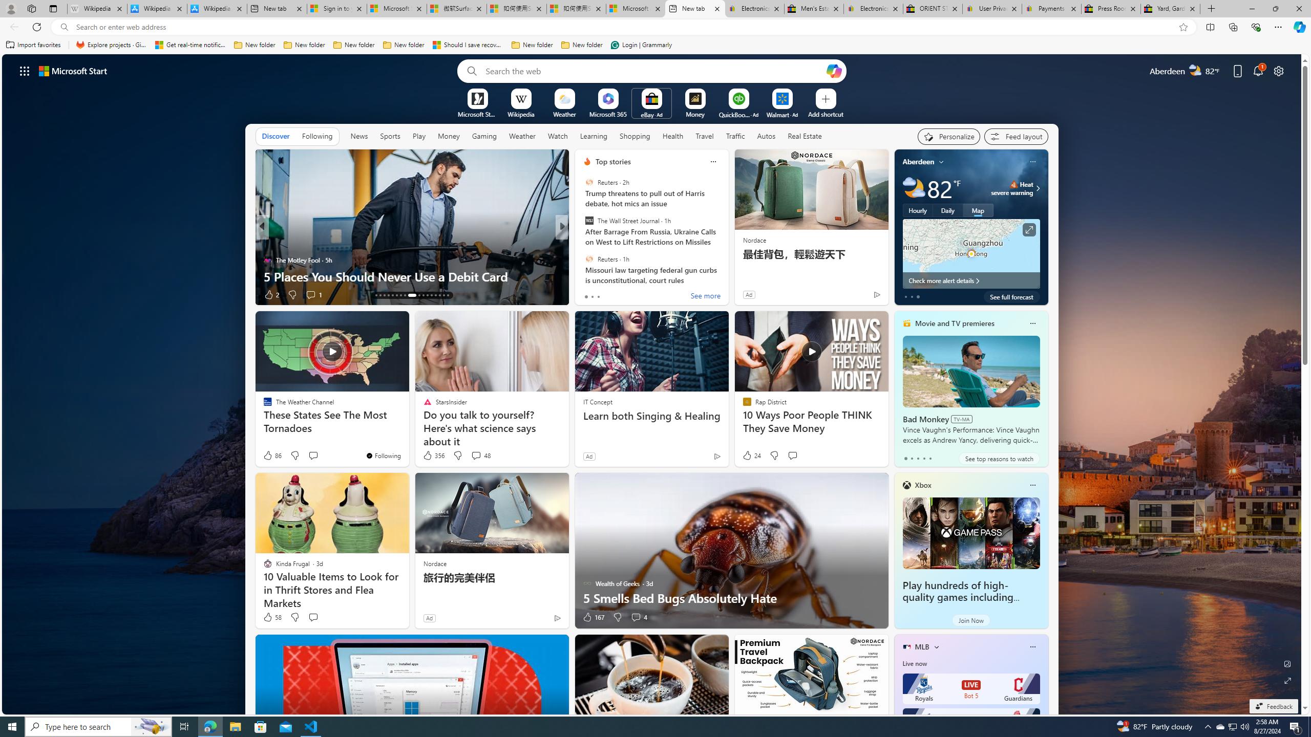 The image size is (1311, 737). I want to click on Search icon, so click(64, 27).